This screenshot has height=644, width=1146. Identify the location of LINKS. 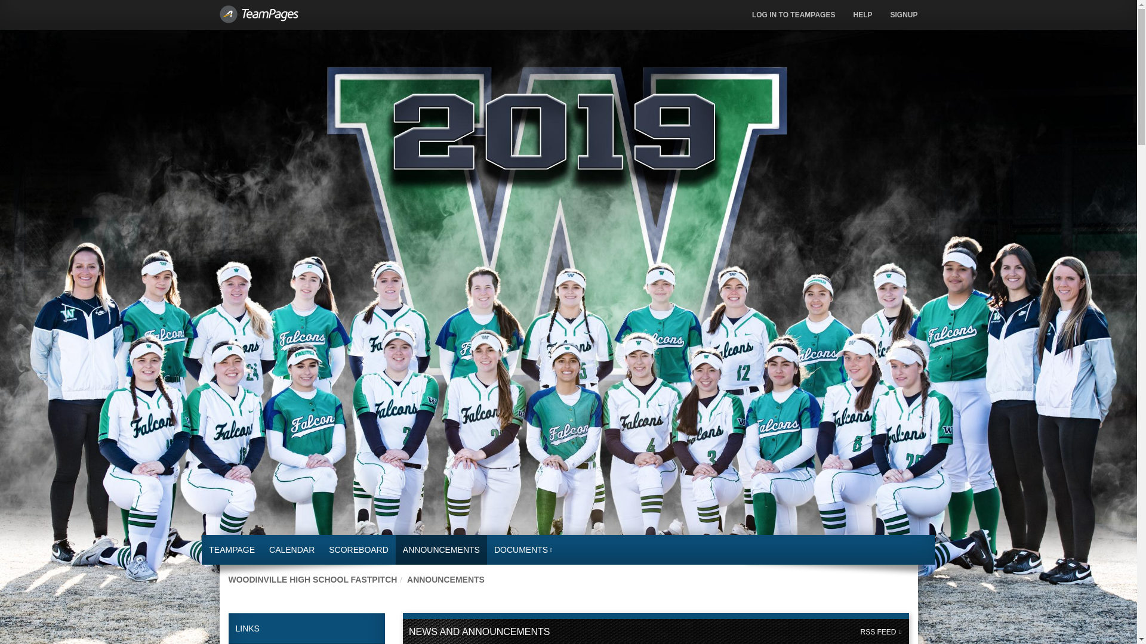
(307, 628).